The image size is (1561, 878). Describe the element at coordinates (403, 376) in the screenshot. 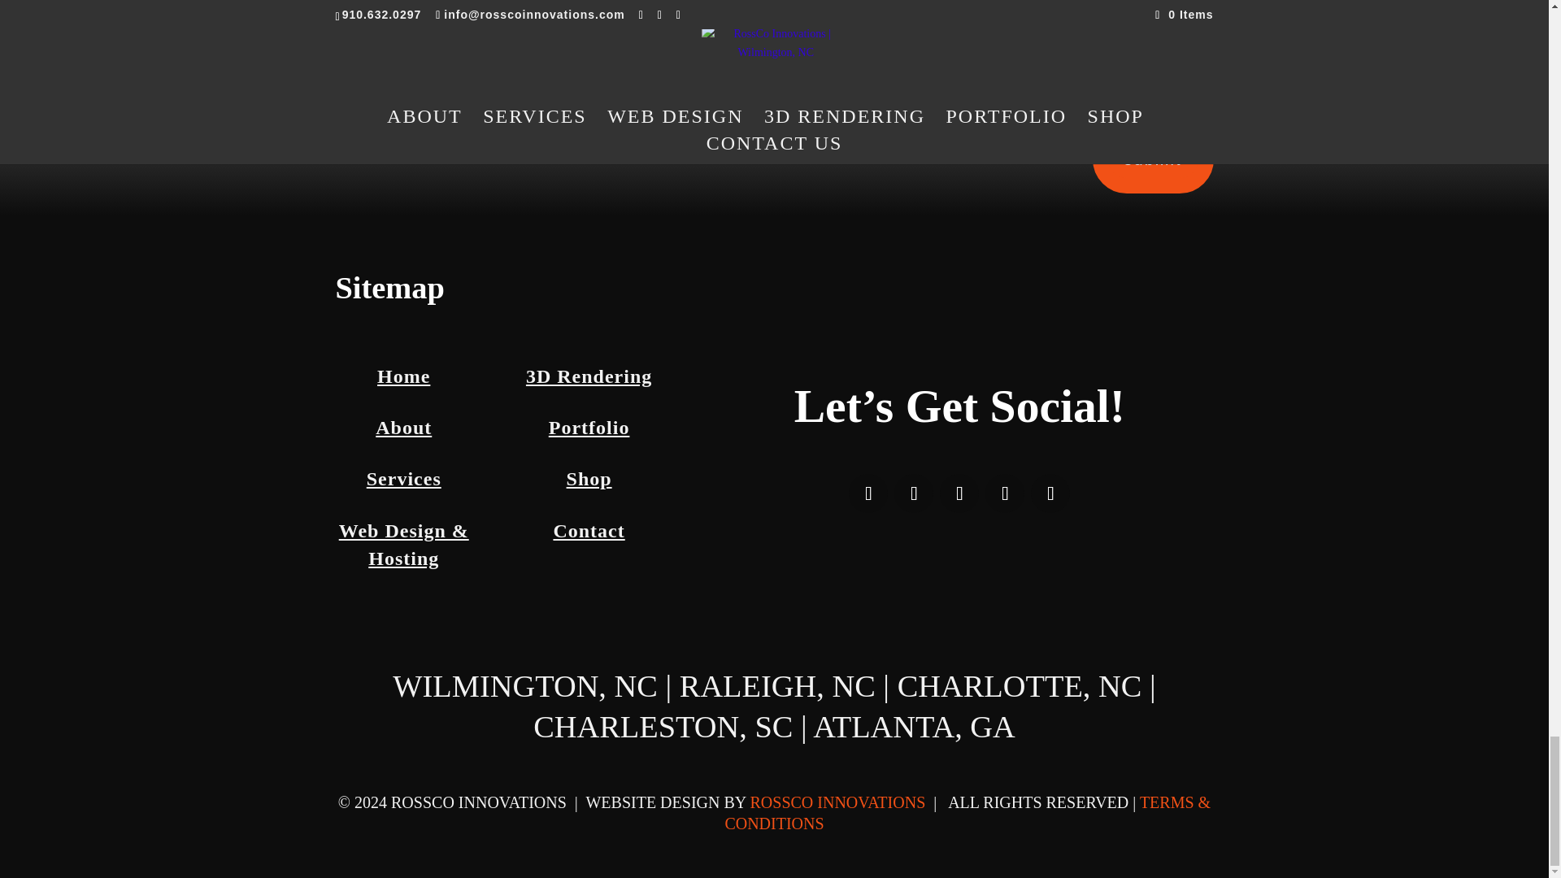

I see `Homepage for RossCo Innovations` at that location.